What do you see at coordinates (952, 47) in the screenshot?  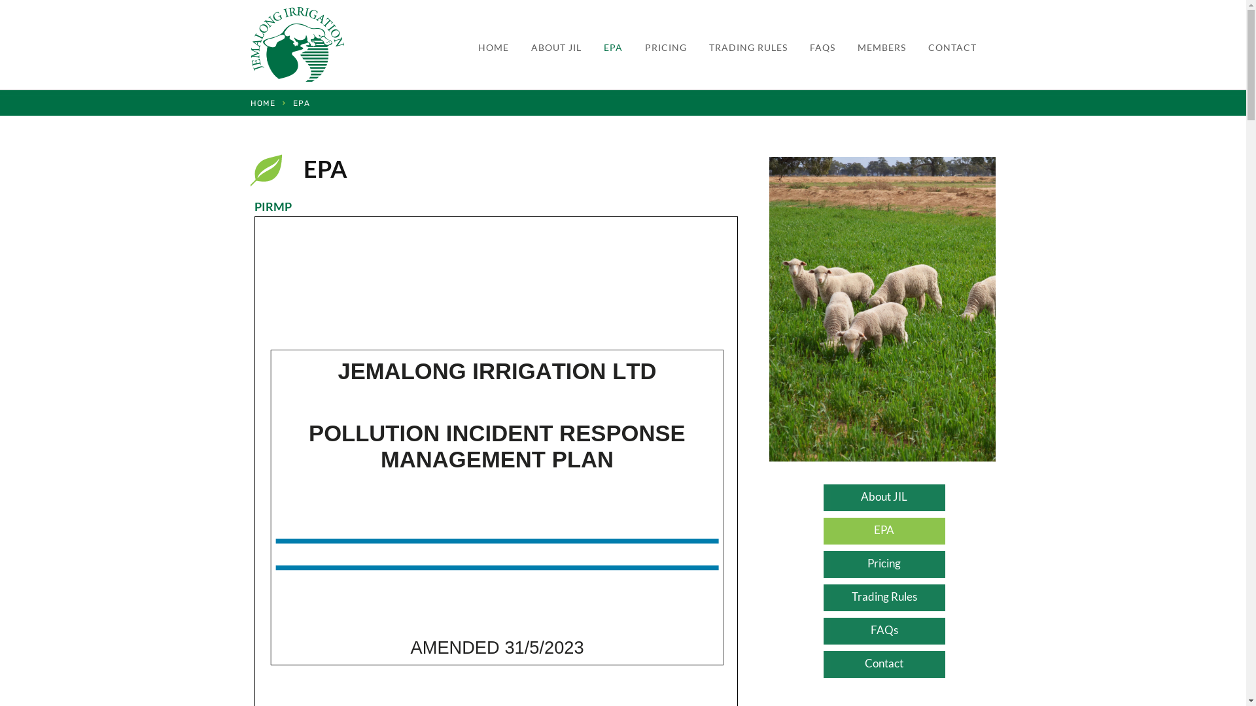 I see `CONTACT` at bounding box center [952, 47].